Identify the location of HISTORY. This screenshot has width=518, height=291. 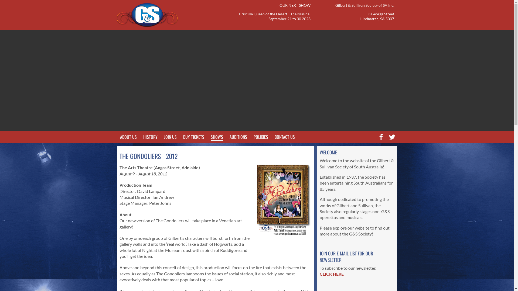
(150, 137).